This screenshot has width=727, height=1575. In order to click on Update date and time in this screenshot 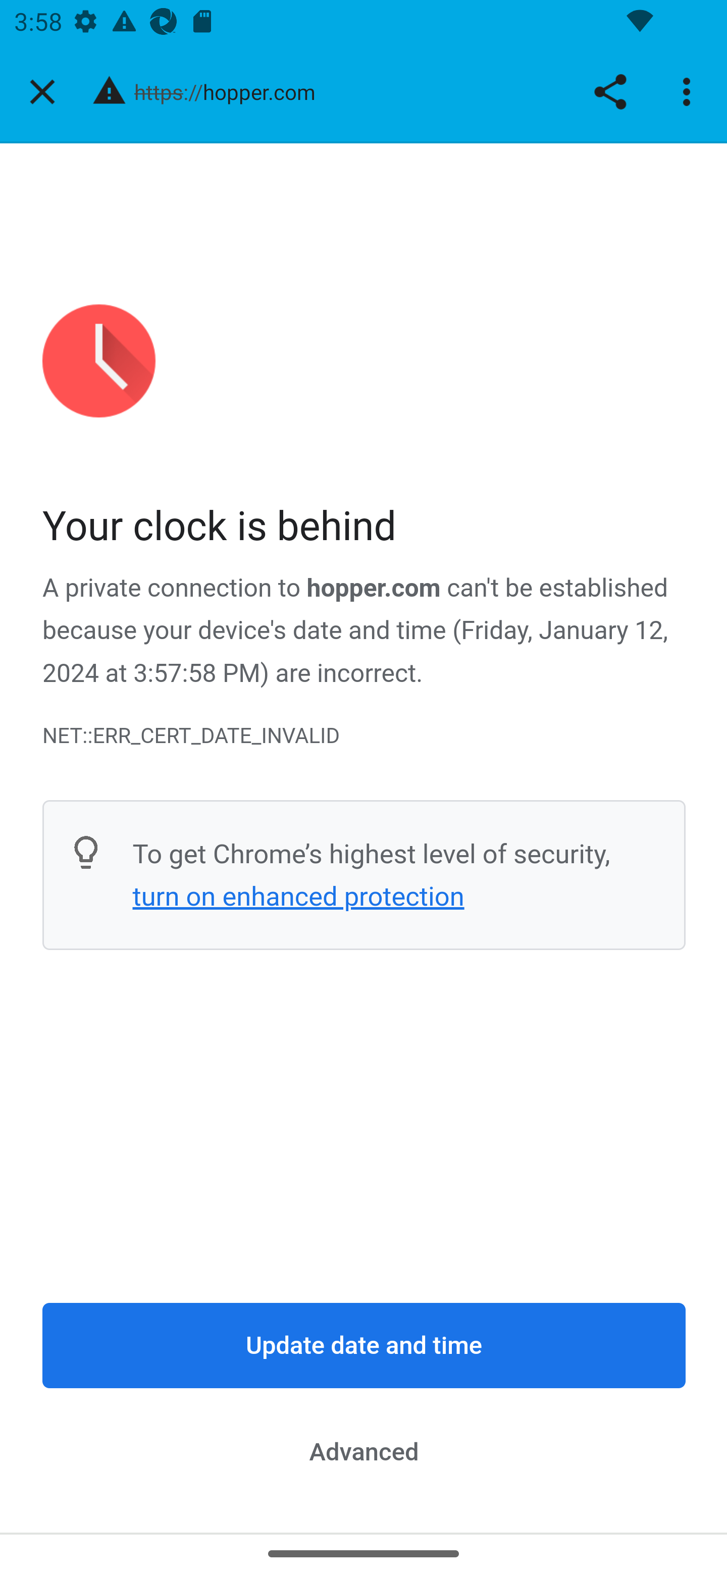, I will do `click(365, 1346)`.